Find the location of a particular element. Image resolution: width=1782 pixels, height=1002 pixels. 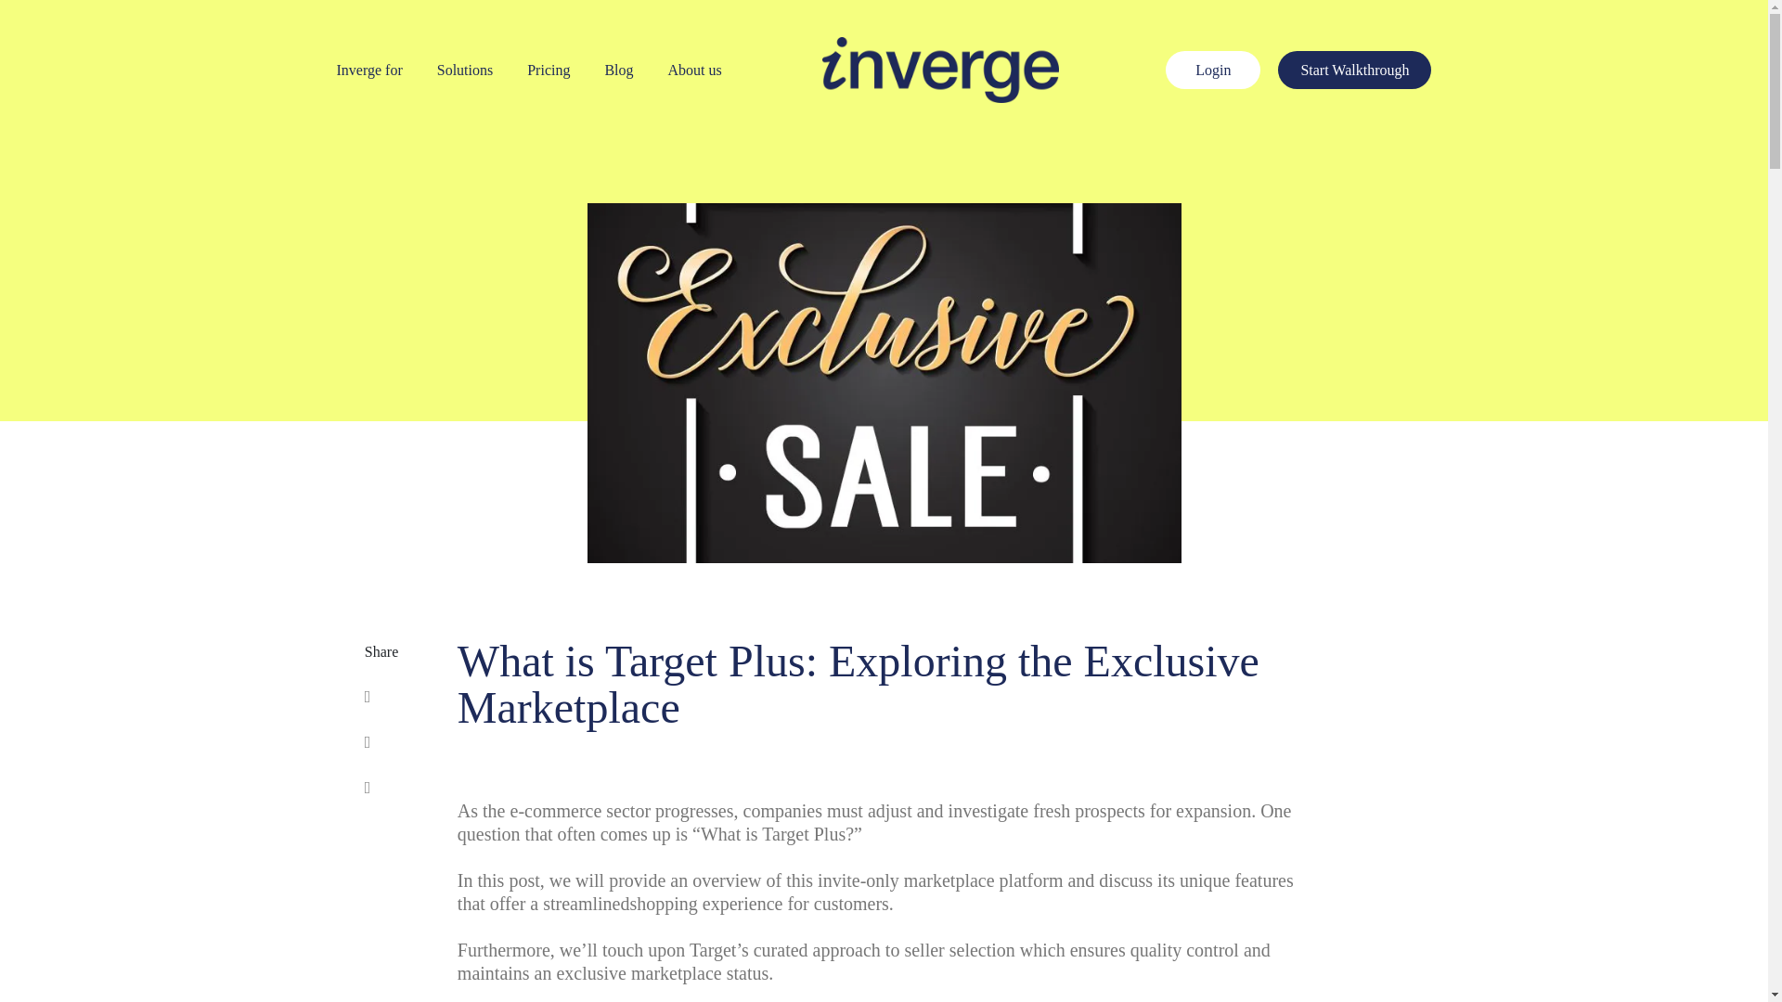

e-commerce is located at coordinates (555, 811).